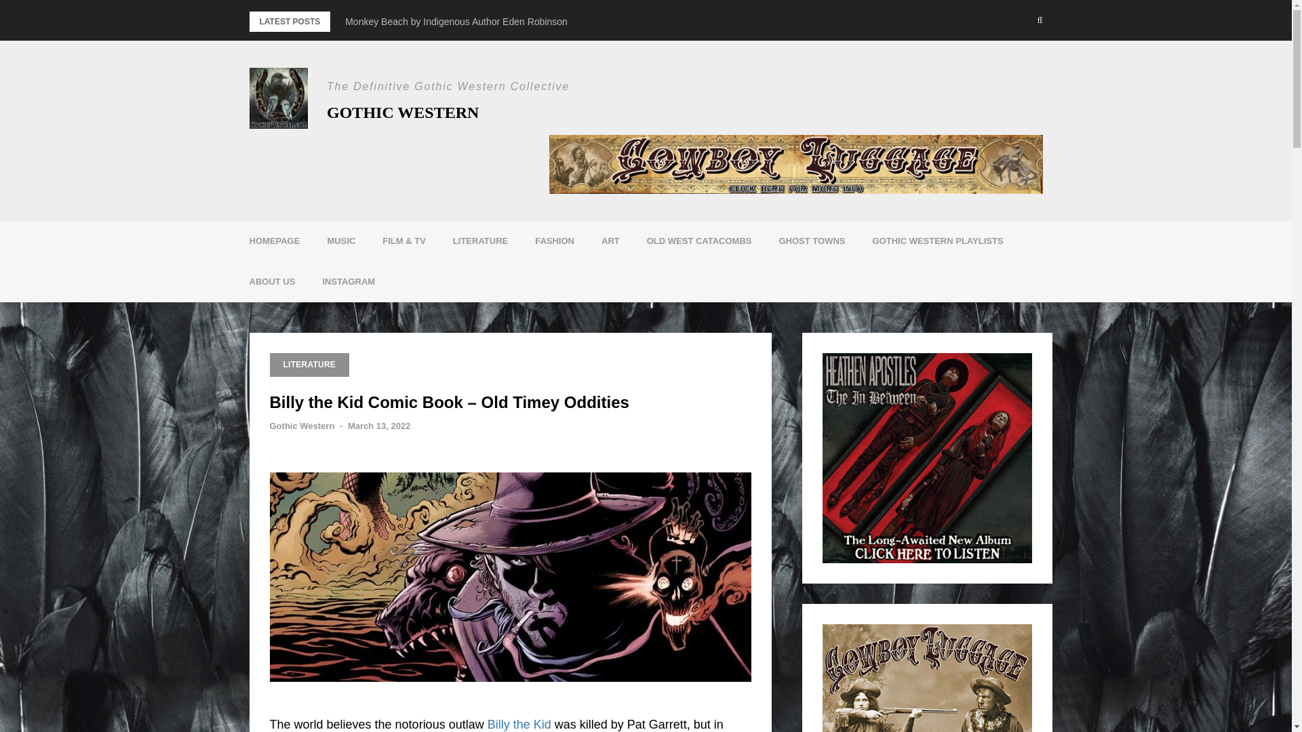  I want to click on GOTHIC WESTERN, so click(403, 113).